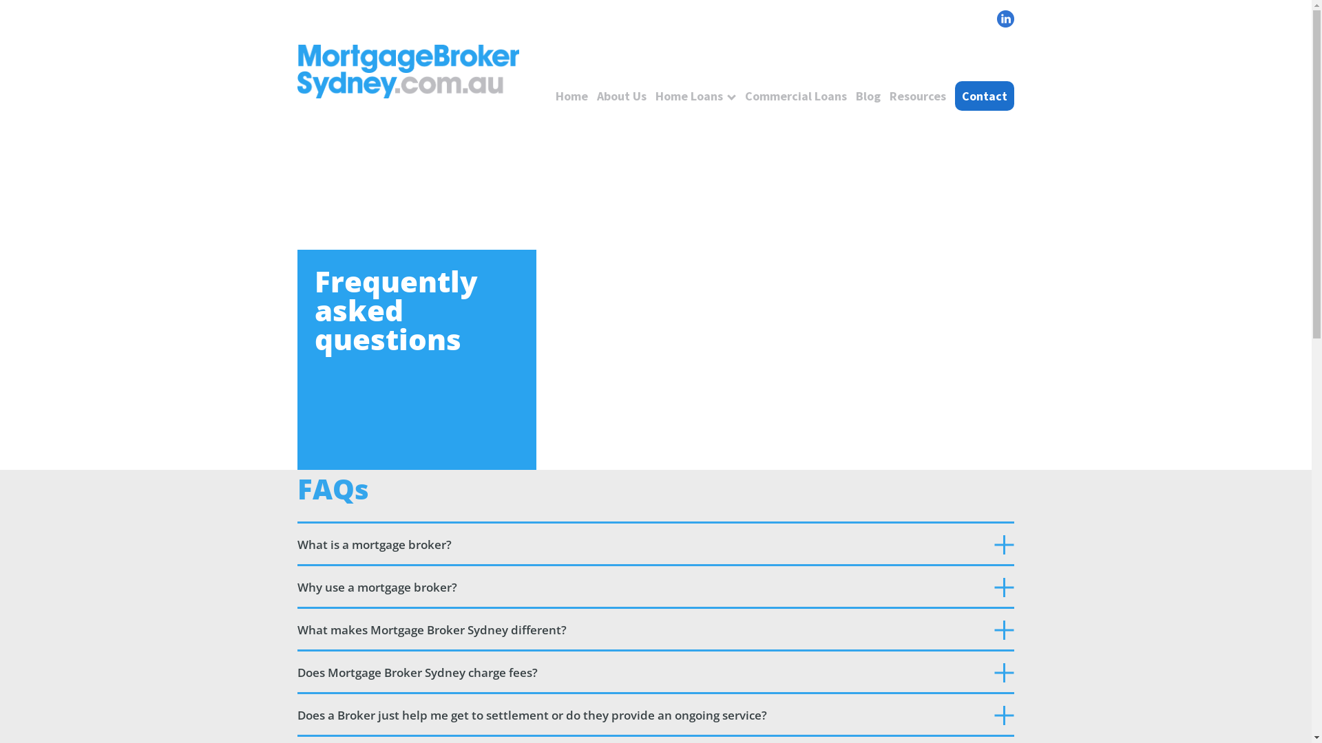  What do you see at coordinates (622, 96) in the screenshot?
I see `About Us` at bounding box center [622, 96].